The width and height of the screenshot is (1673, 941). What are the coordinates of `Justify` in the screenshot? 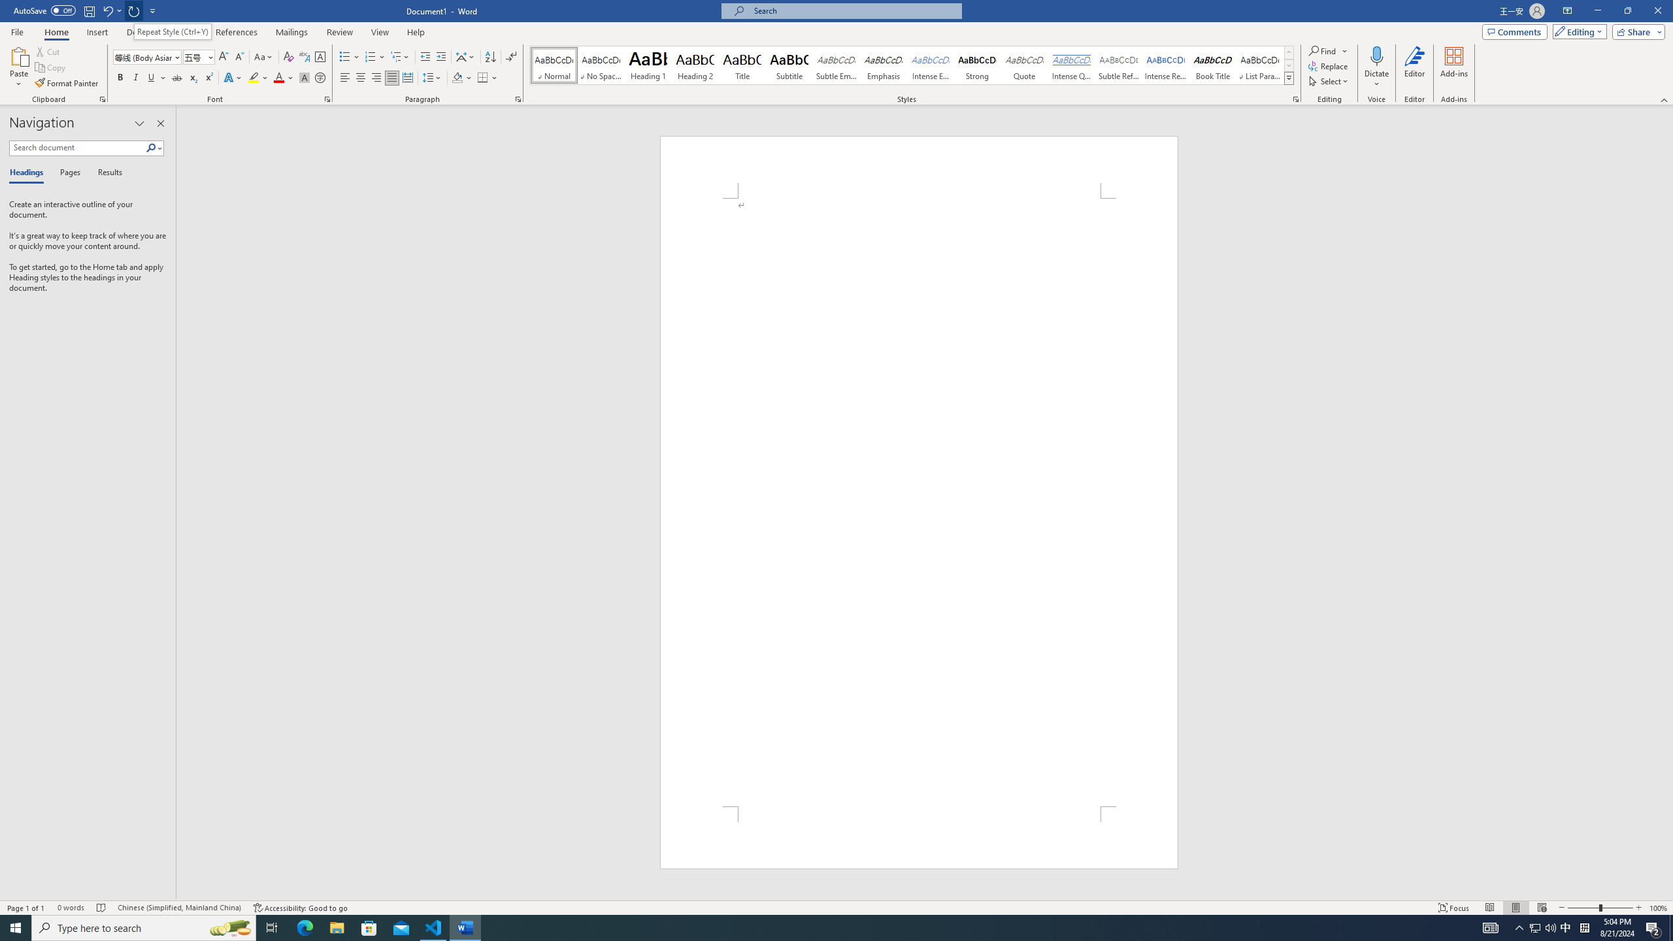 It's located at (392, 78).